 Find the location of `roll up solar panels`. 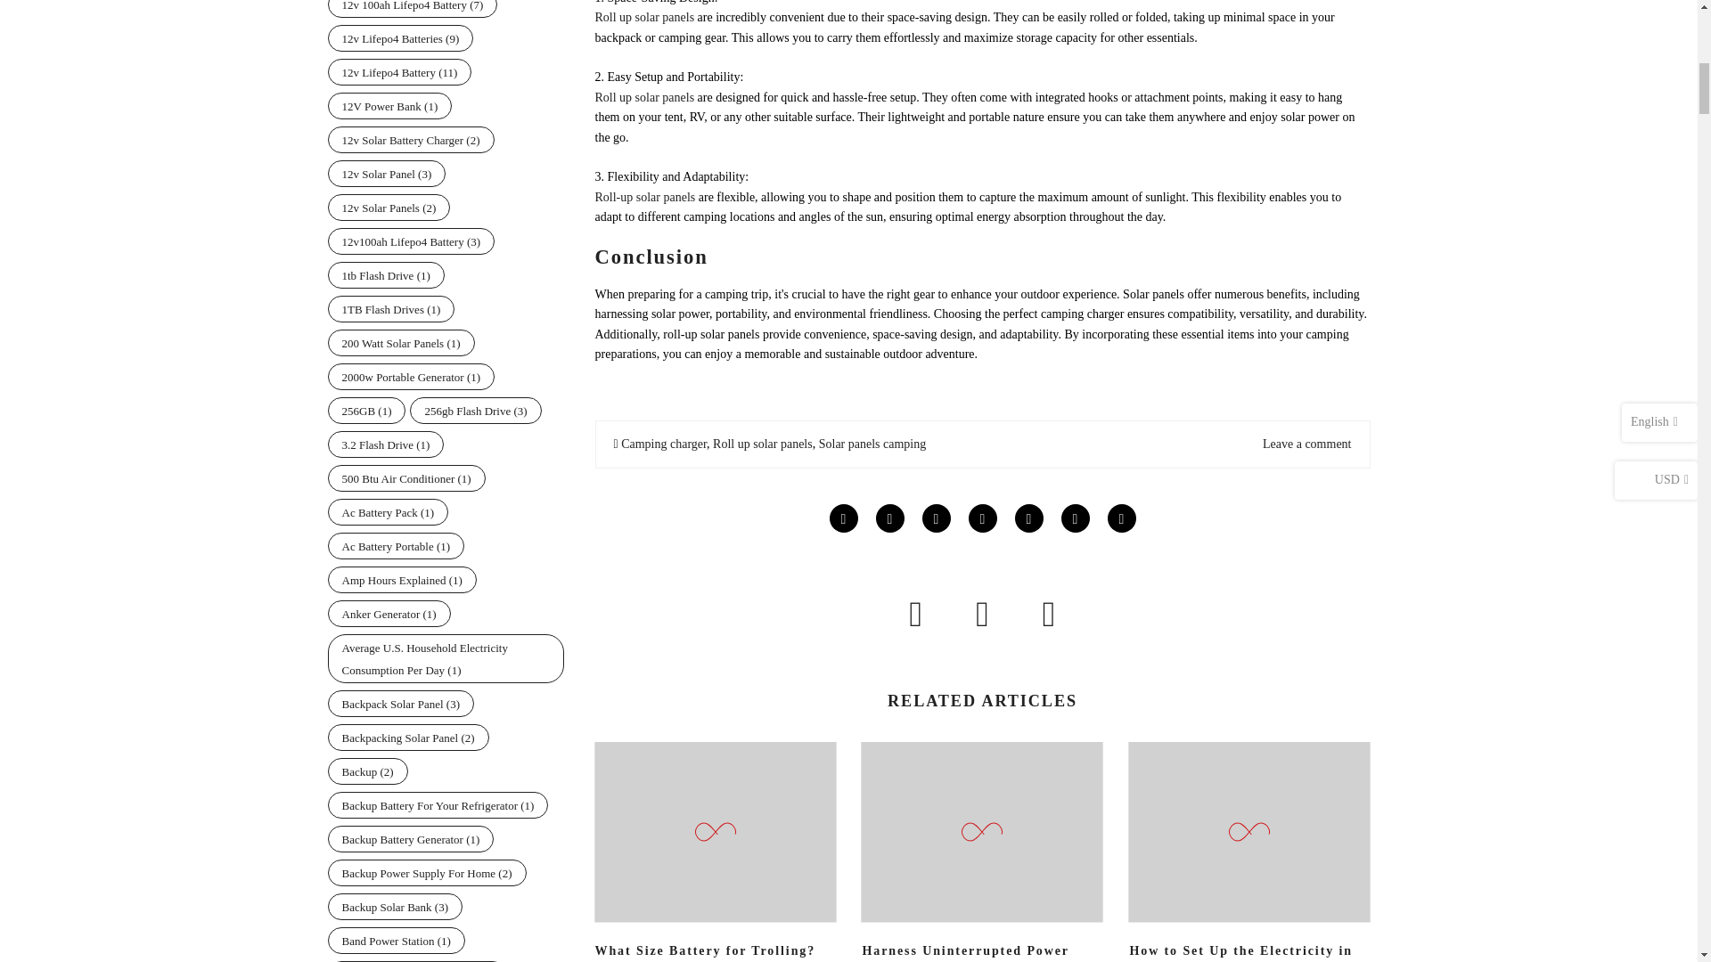

roll up solar panels is located at coordinates (645, 196).